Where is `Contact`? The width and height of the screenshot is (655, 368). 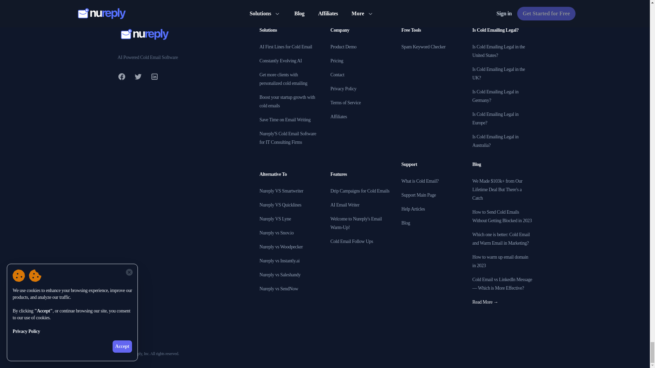 Contact is located at coordinates (337, 74).